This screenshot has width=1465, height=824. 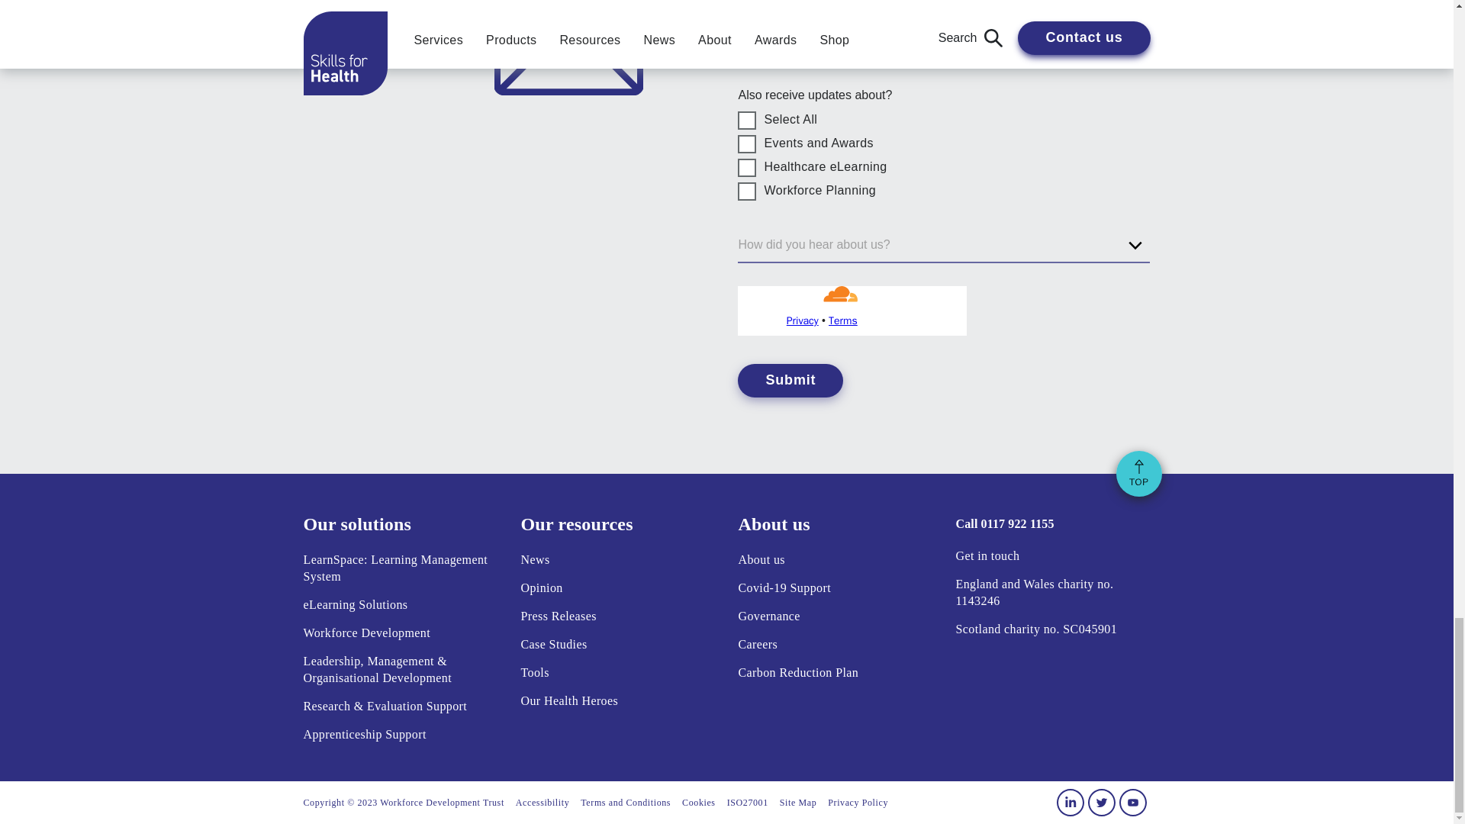 I want to click on LinkedIn, so click(x=1070, y=803).